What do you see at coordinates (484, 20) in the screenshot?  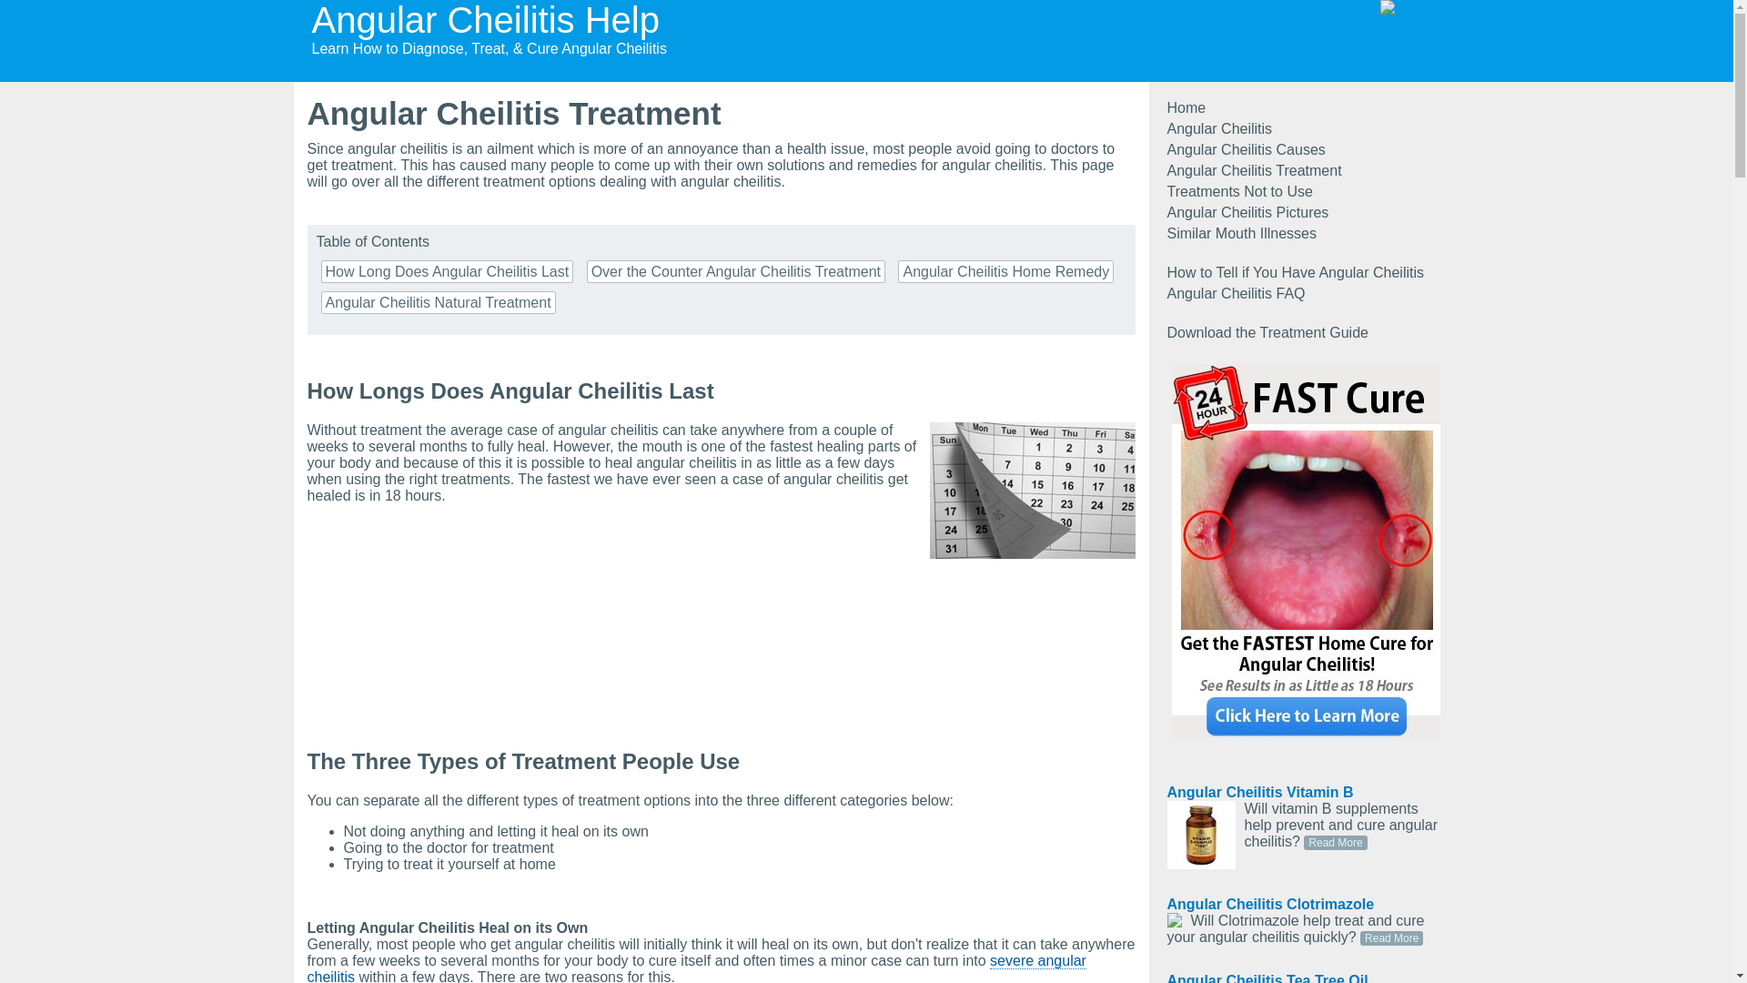 I see `Angular Cheilitis Help` at bounding box center [484, 20].